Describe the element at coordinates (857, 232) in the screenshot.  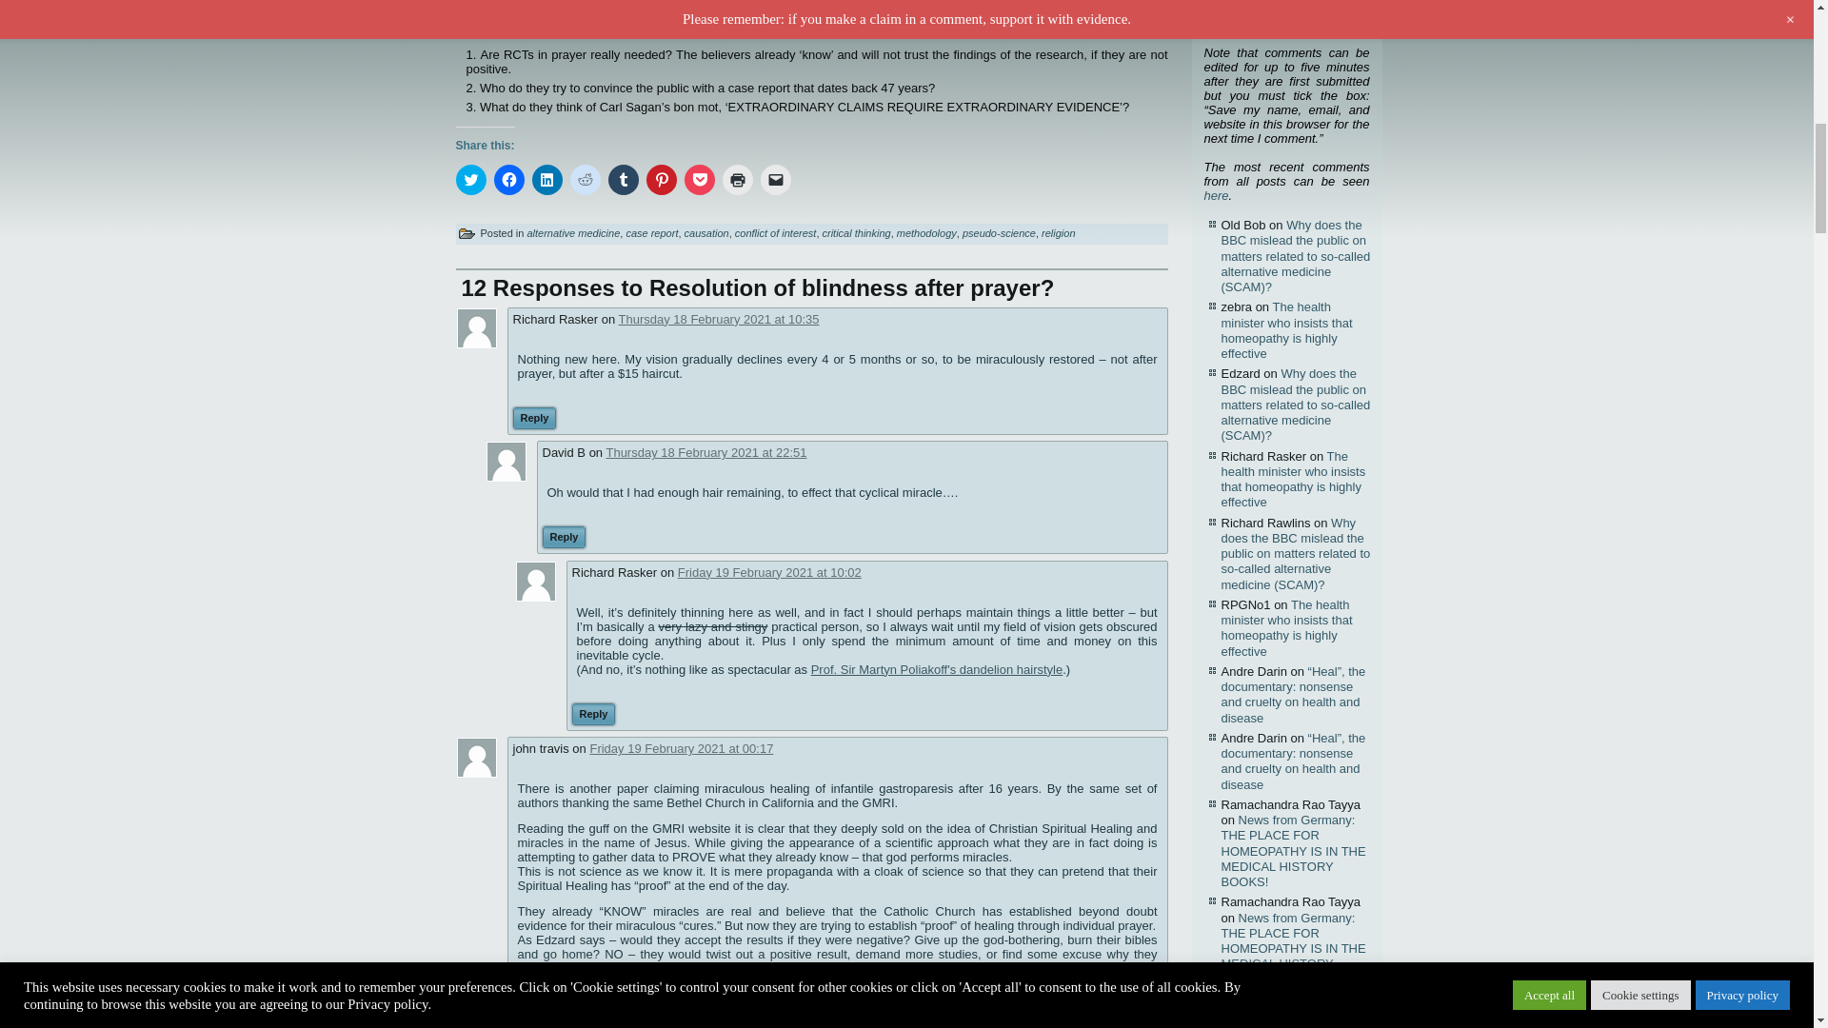
I see `critical thinking` at that location.